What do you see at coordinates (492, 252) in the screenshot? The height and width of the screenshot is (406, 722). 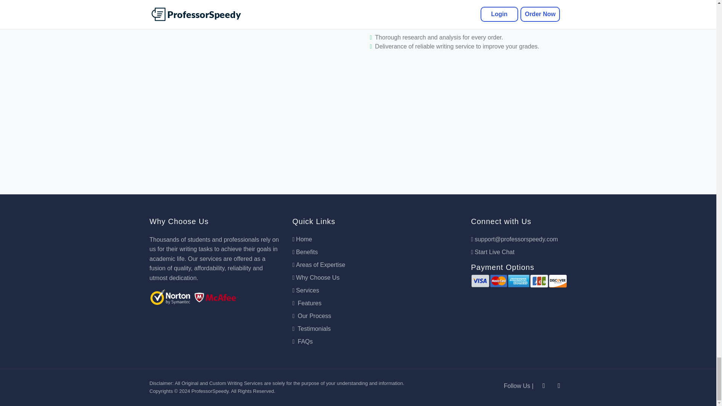 I see `Start Live Chat` at bounding box center [492, 252].